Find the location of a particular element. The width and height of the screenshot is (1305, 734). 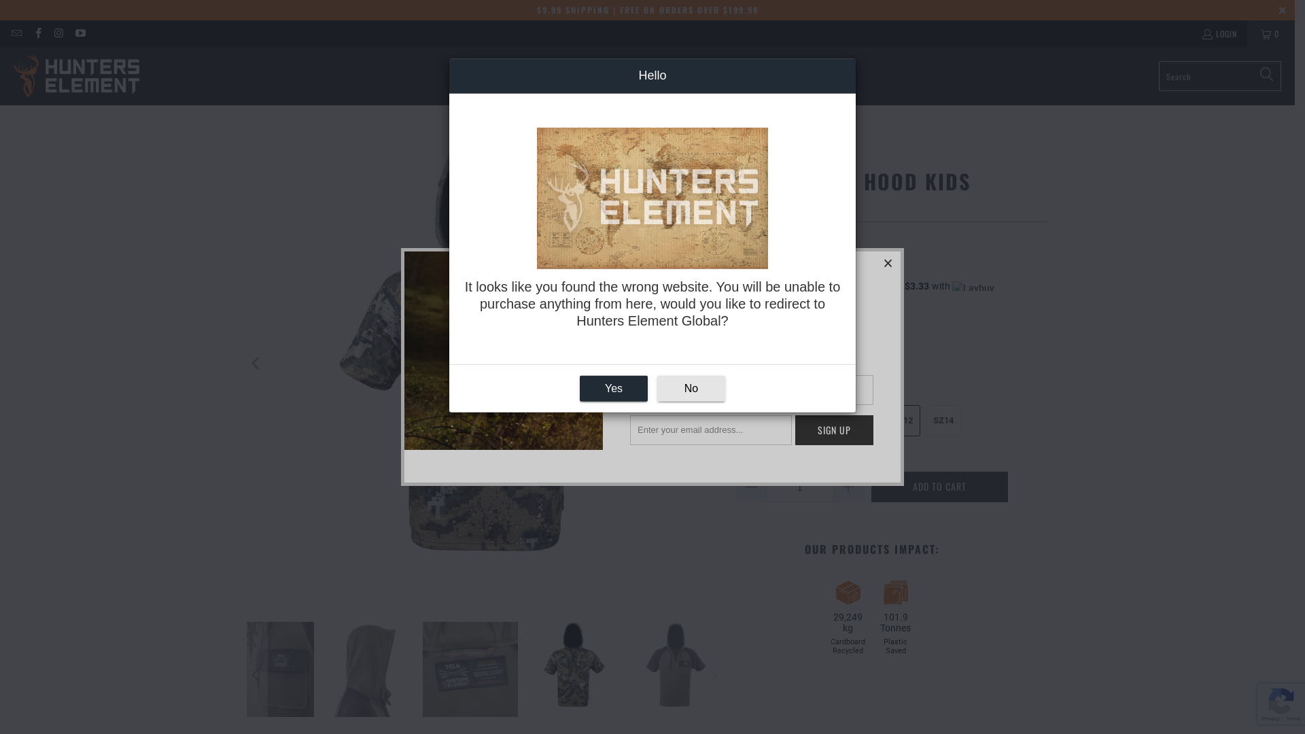

Email Hunters Element Australia is located at coordinates (16, 34).